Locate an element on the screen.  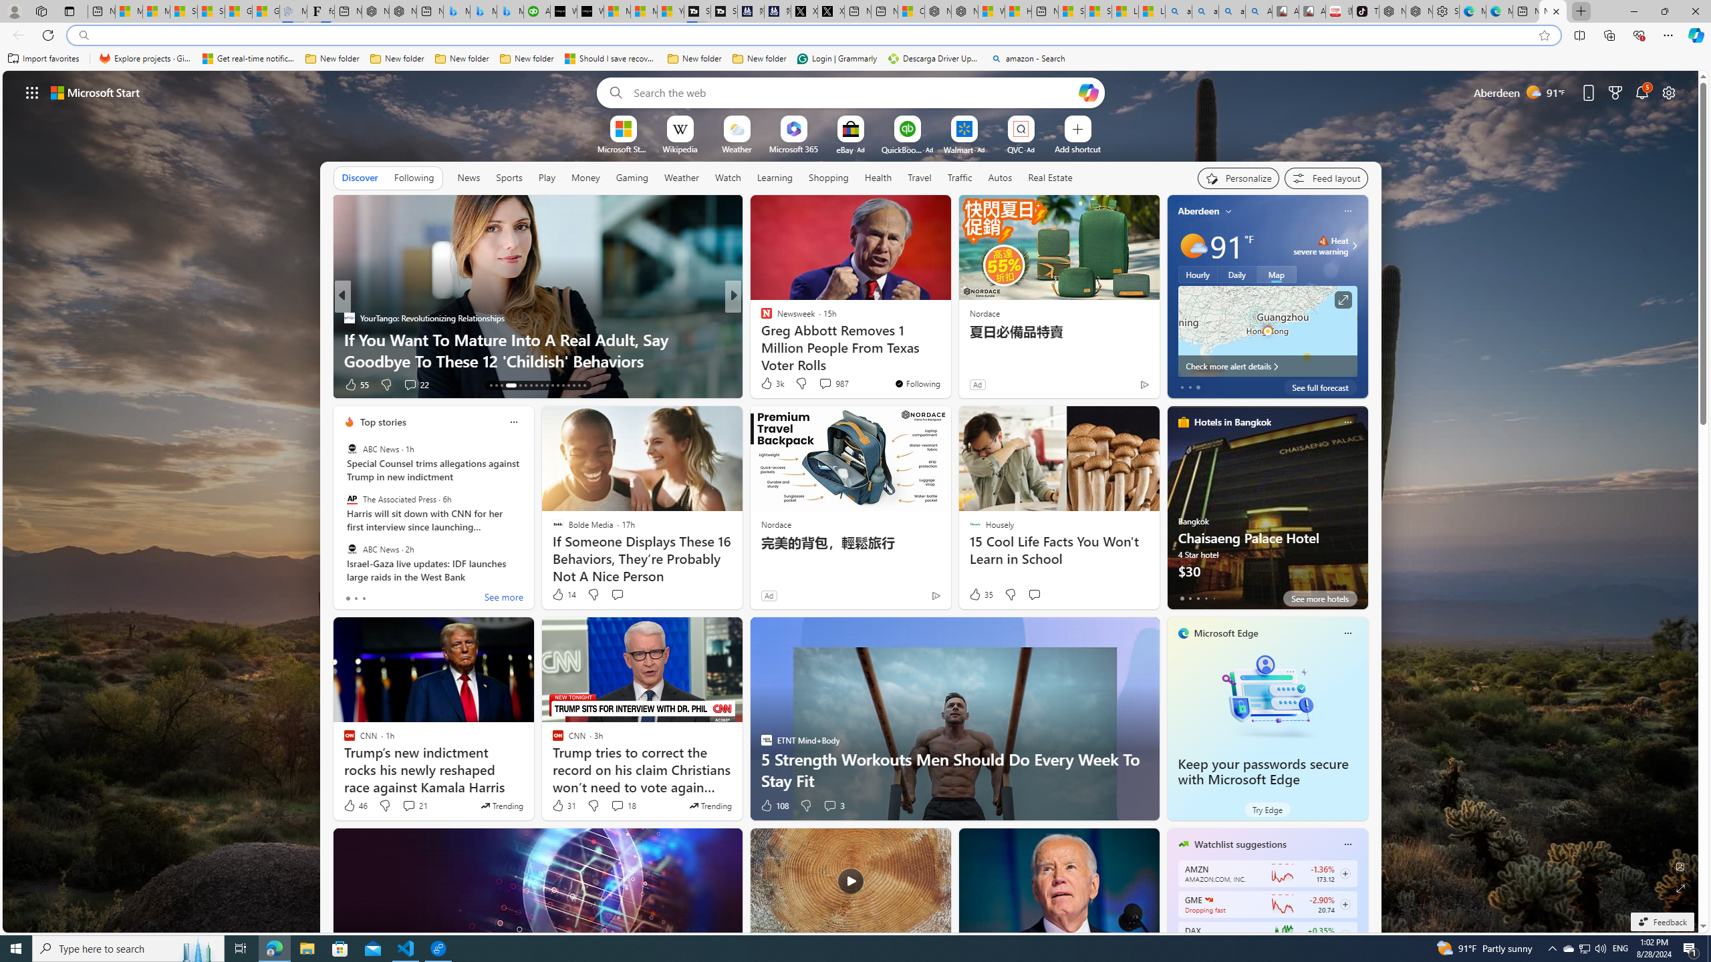
Heat - Severe is located at coordinates (1323, 240).